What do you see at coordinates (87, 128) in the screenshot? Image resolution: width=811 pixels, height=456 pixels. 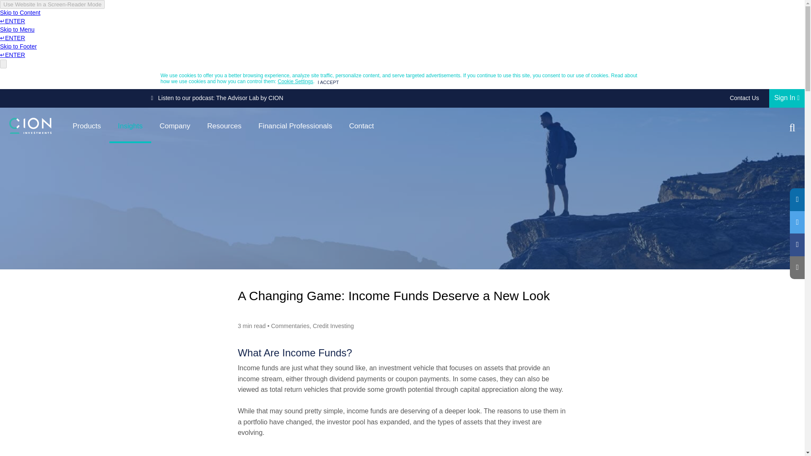 I see `Products` at bounding box center [87, 128].